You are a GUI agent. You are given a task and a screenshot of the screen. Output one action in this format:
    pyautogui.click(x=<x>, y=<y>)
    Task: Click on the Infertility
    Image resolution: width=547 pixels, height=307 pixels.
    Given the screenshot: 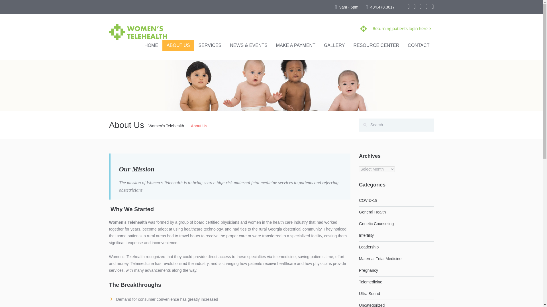 What is the action you would take?
    pyautogui.click(x=366, y=235)
    